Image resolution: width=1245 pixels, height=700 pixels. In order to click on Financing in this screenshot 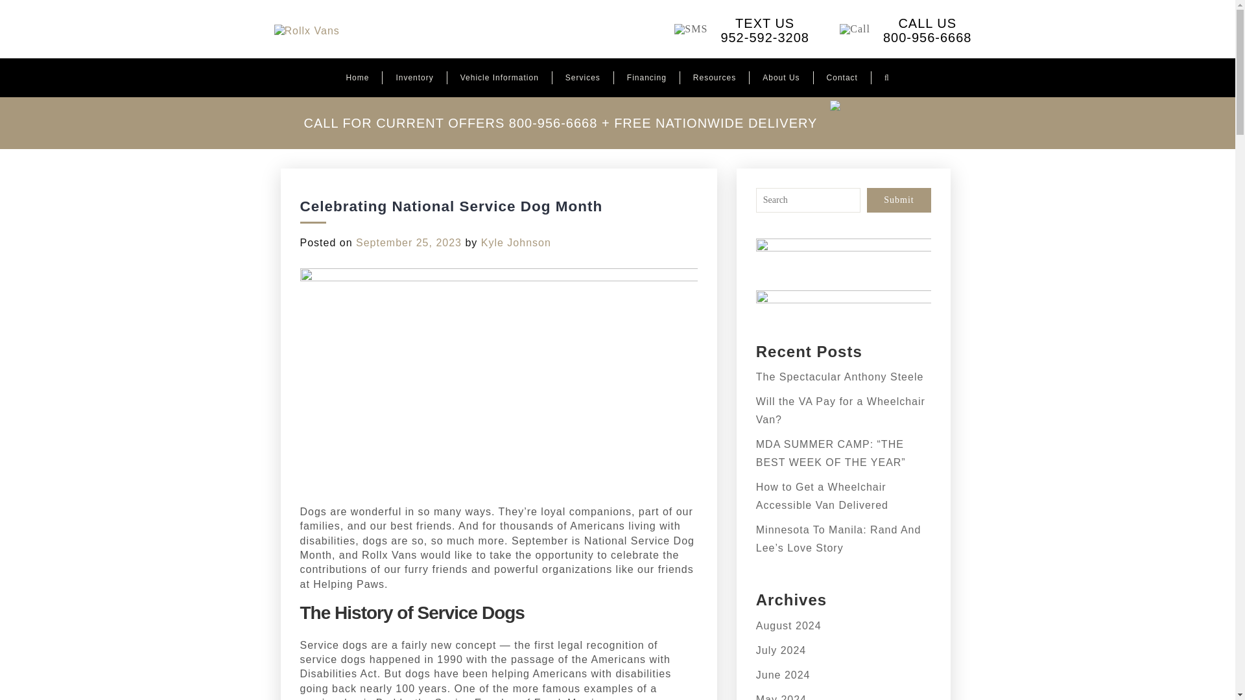, I will do `click(414, 78)`.